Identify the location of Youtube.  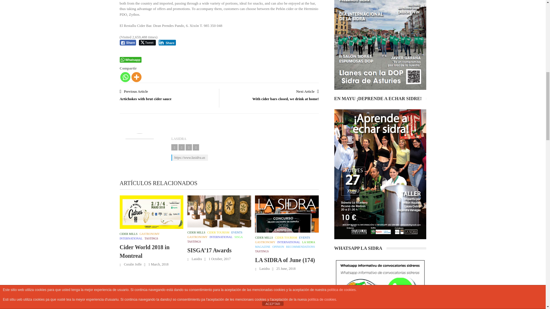
(196, 147).